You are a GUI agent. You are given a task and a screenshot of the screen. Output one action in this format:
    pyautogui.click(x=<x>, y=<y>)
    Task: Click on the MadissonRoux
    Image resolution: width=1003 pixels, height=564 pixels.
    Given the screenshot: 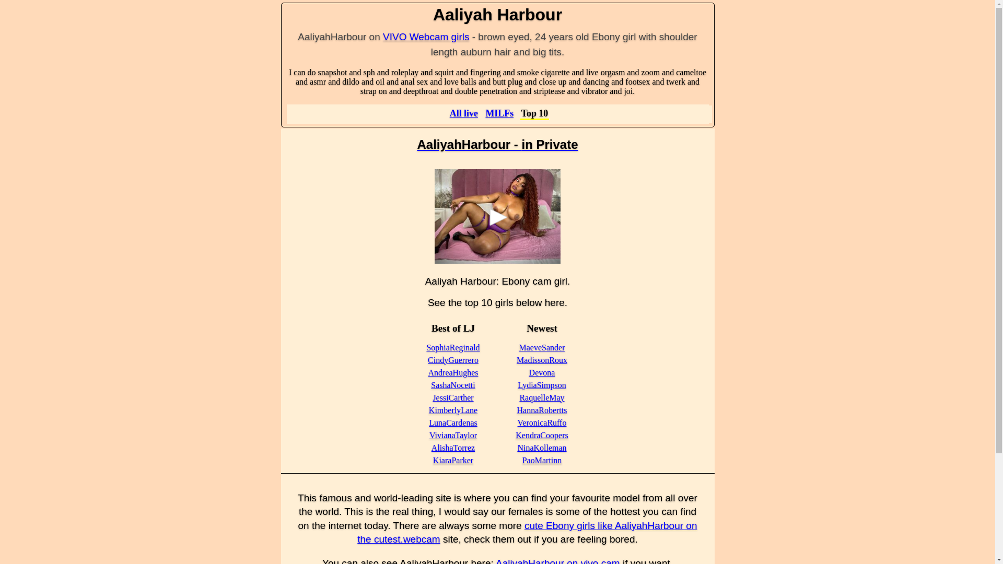 What is the action you would take?
    pyautogui.click(x=542, y=360)
    